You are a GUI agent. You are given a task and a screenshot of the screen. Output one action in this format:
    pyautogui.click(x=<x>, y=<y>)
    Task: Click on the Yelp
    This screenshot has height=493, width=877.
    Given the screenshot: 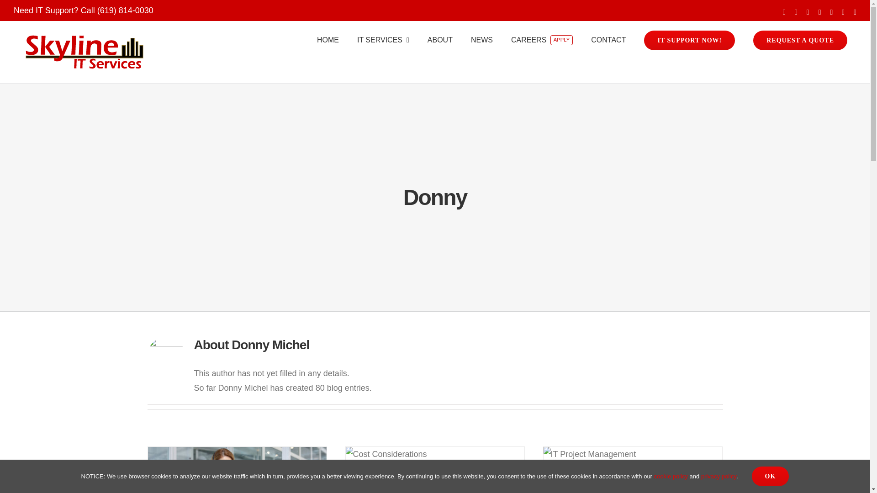 What is the action you would take?
    pyautogui.click(x=843, y=12)
    